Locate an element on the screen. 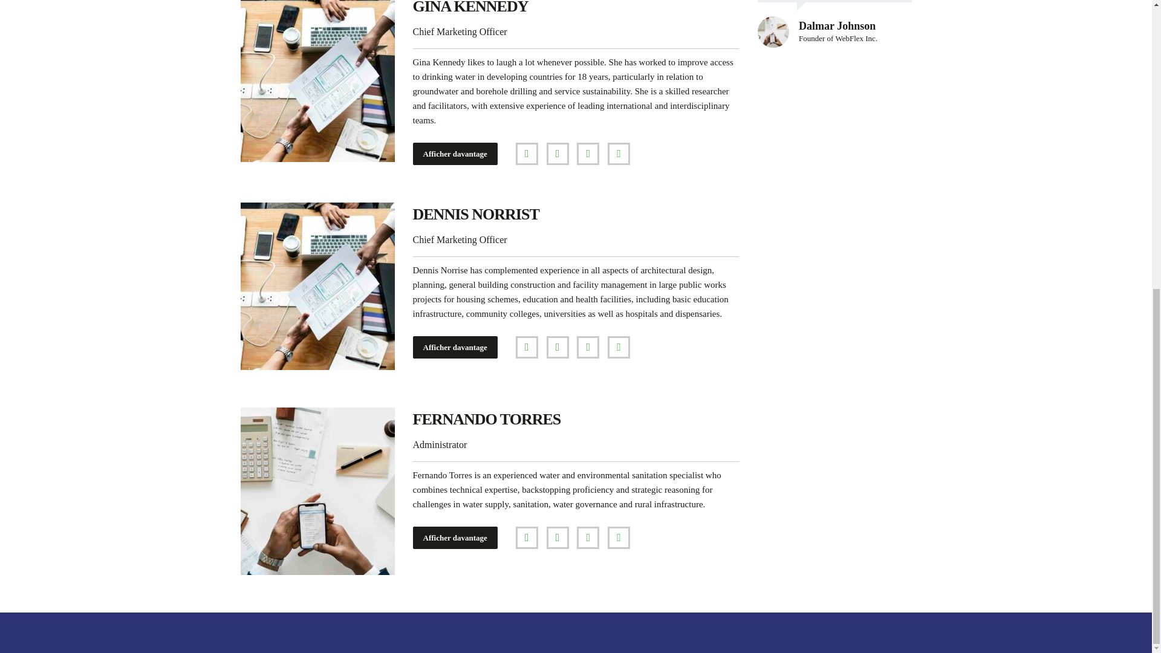  Afficher davantage is located at coordinates (454, 154).